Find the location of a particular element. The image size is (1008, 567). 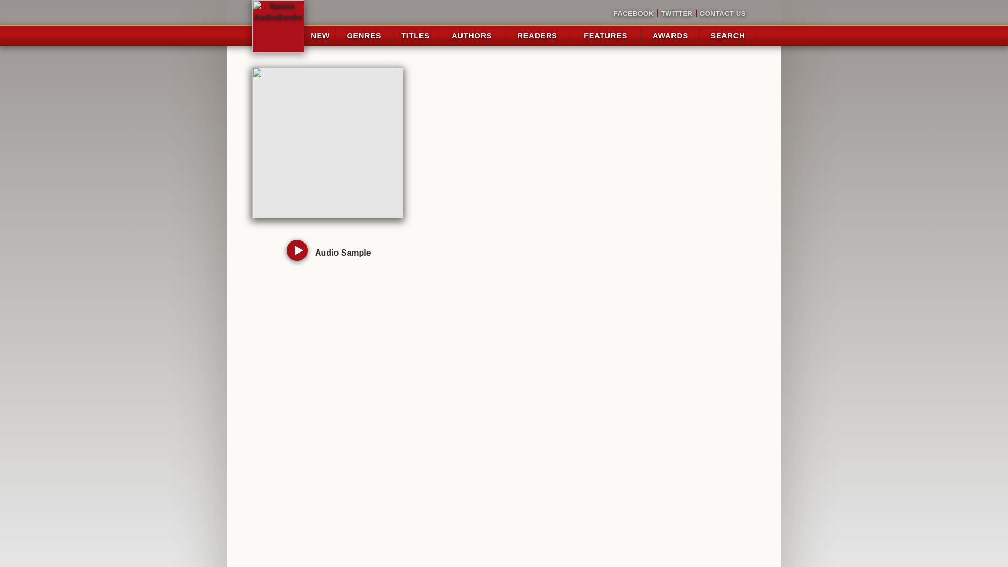

SEARCH is located at coordinates (728, 36).